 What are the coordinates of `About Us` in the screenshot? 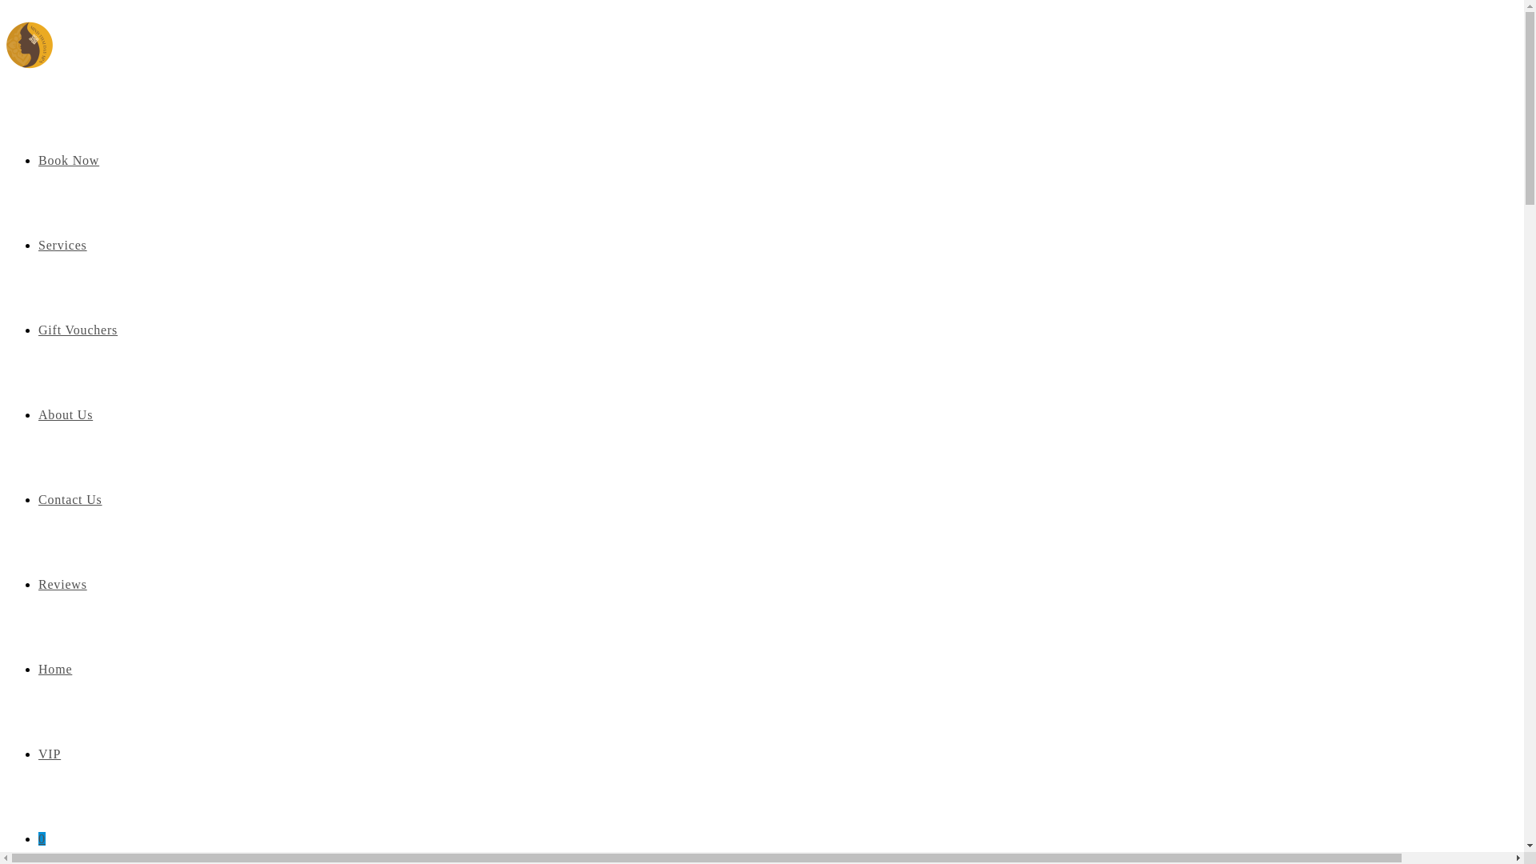 It's located at (66, 414).